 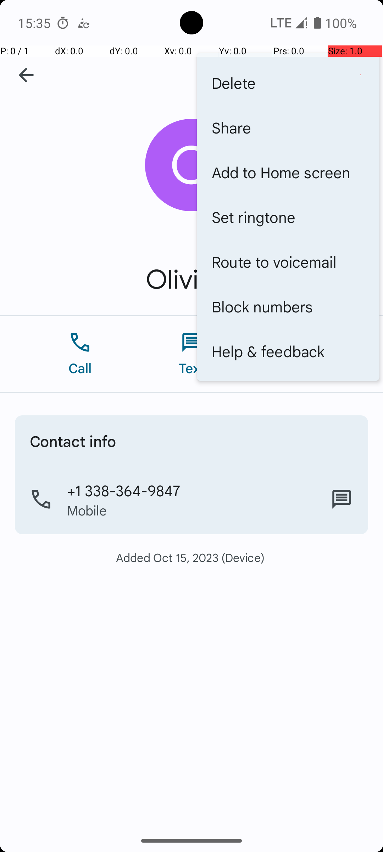 I want to click on Add to Home screen, so click(x=288, y=172).